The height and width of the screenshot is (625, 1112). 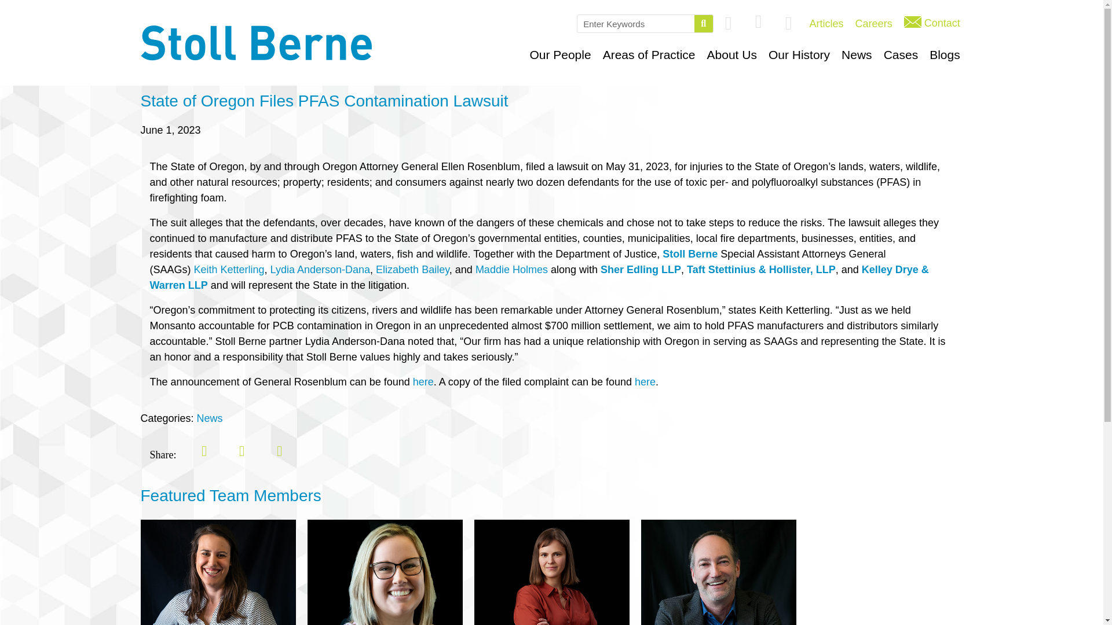 I want to click on Articles, so click(x=826, y=24).